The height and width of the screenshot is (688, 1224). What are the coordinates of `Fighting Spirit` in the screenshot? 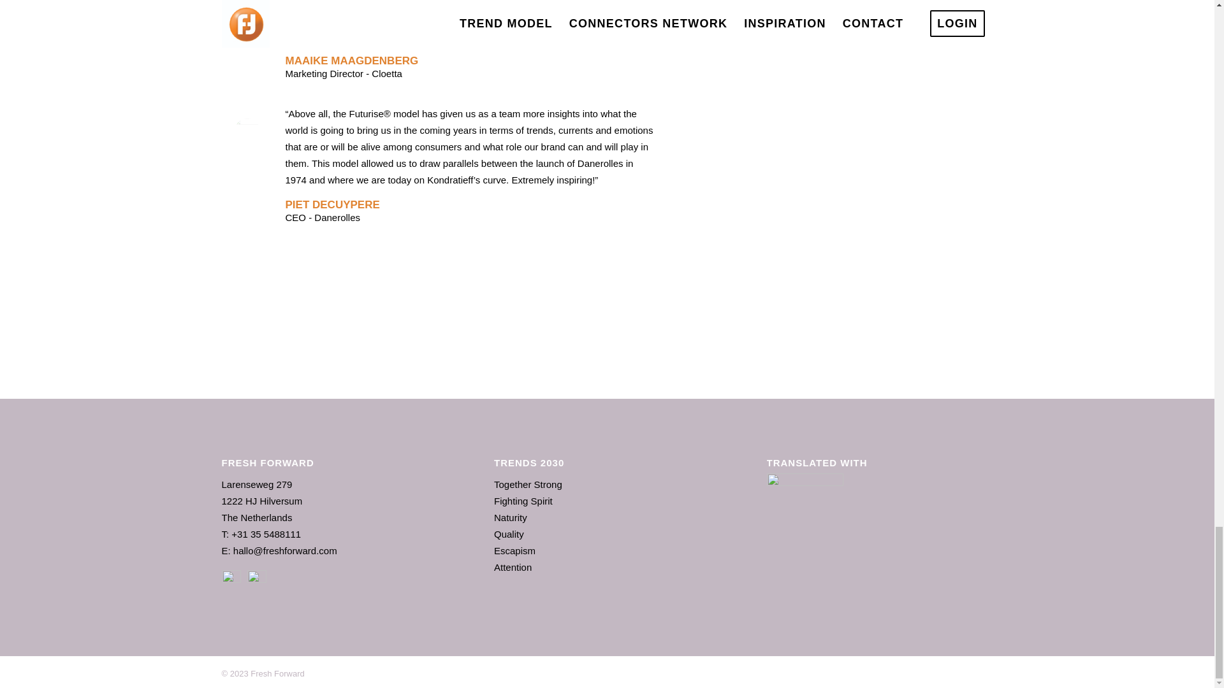 It's located at (523, 501).